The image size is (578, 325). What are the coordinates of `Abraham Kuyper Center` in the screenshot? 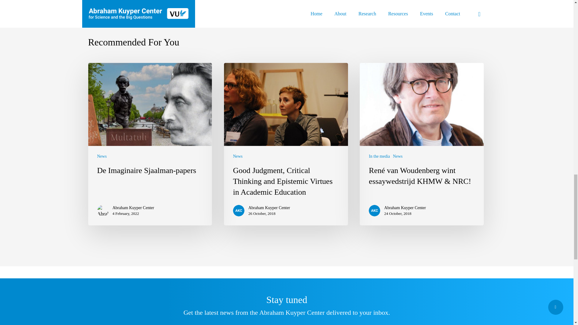 It's located at (405, 208).